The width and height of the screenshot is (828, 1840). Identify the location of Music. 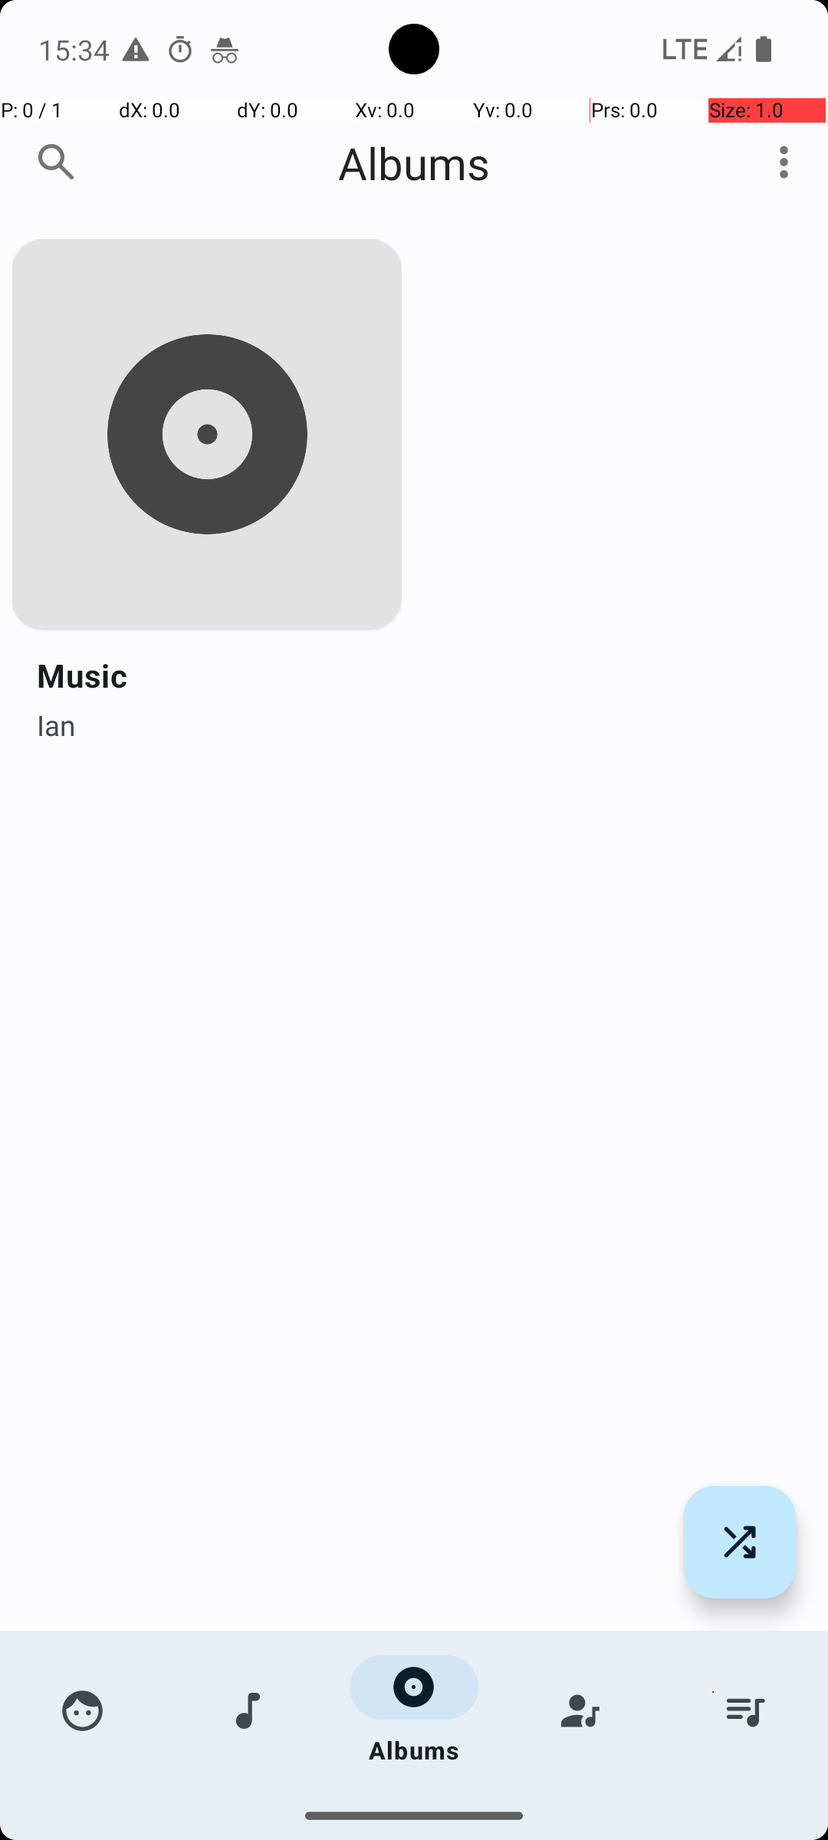
(82, 675).